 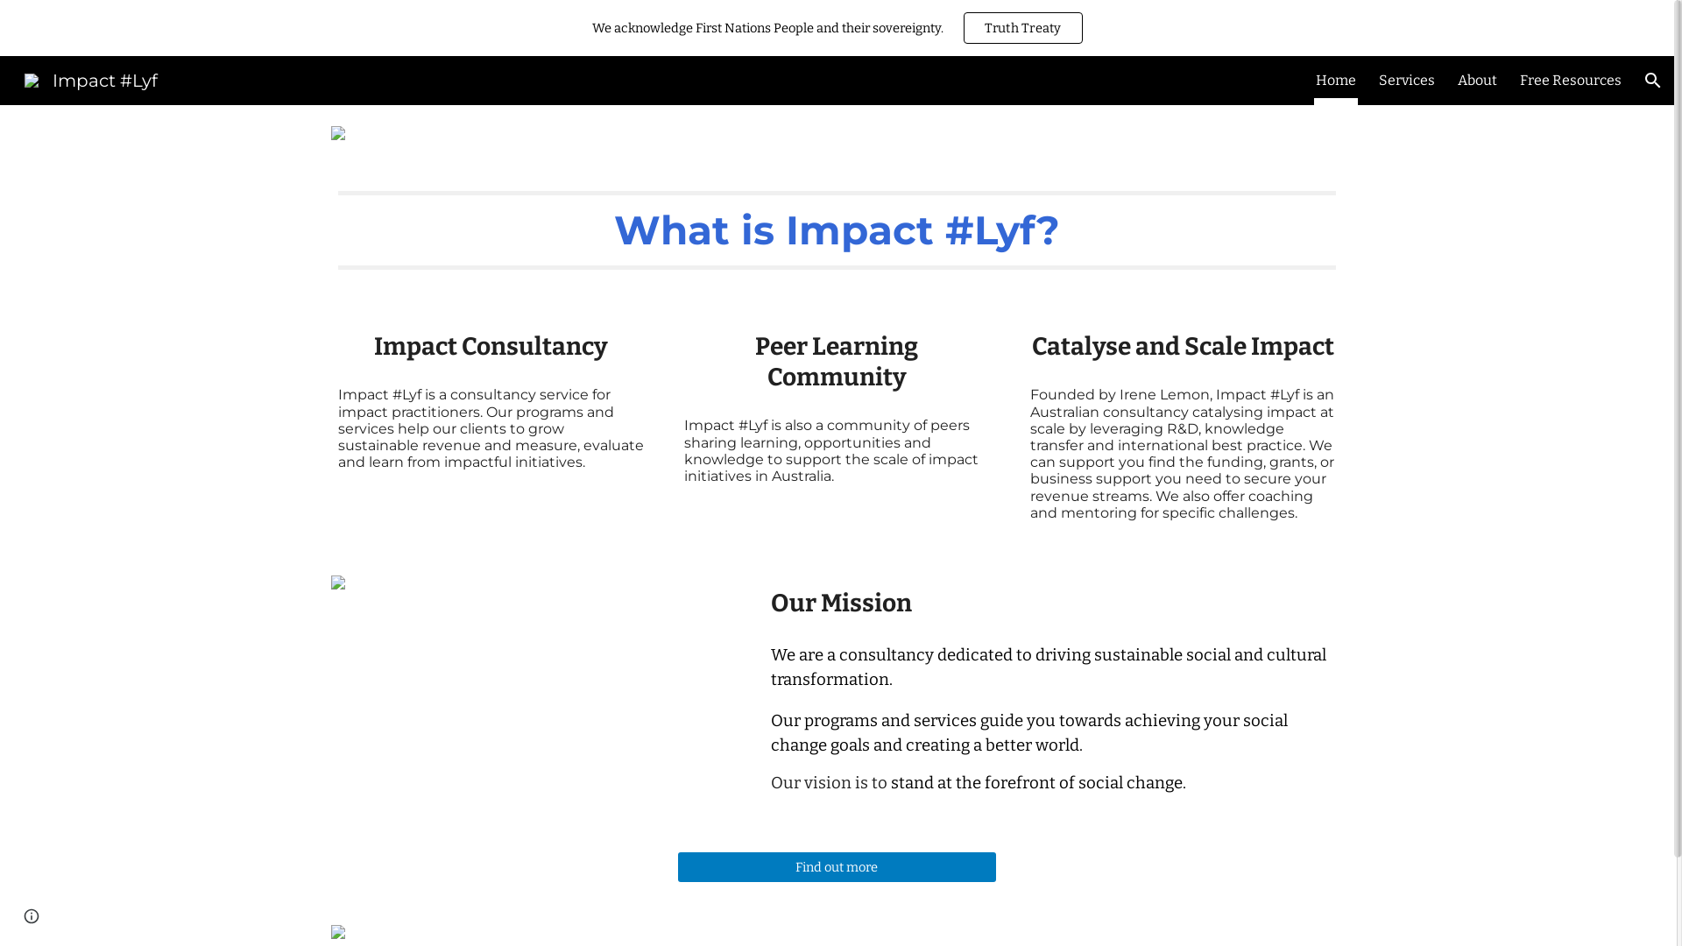 I want to click on Impact #Lyf, so click(x=91, y=79).